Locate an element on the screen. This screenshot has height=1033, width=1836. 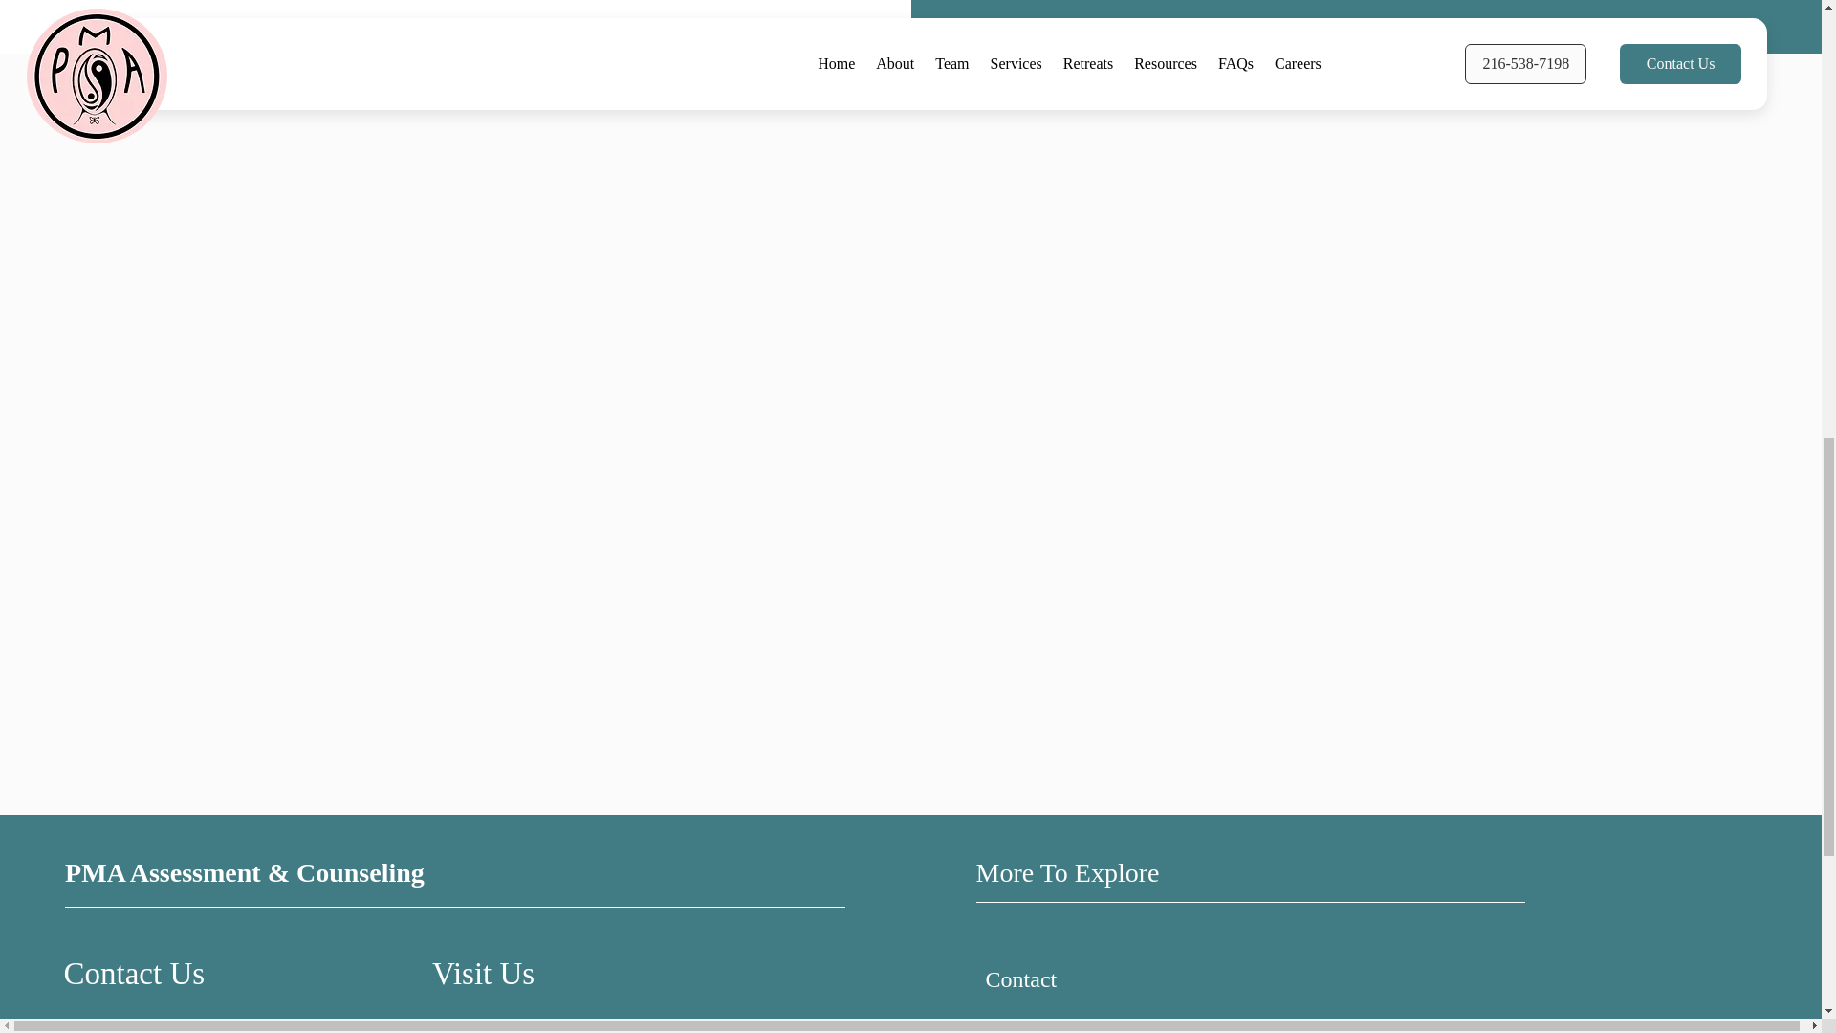
Team is located at coordinates (1066, 1021).